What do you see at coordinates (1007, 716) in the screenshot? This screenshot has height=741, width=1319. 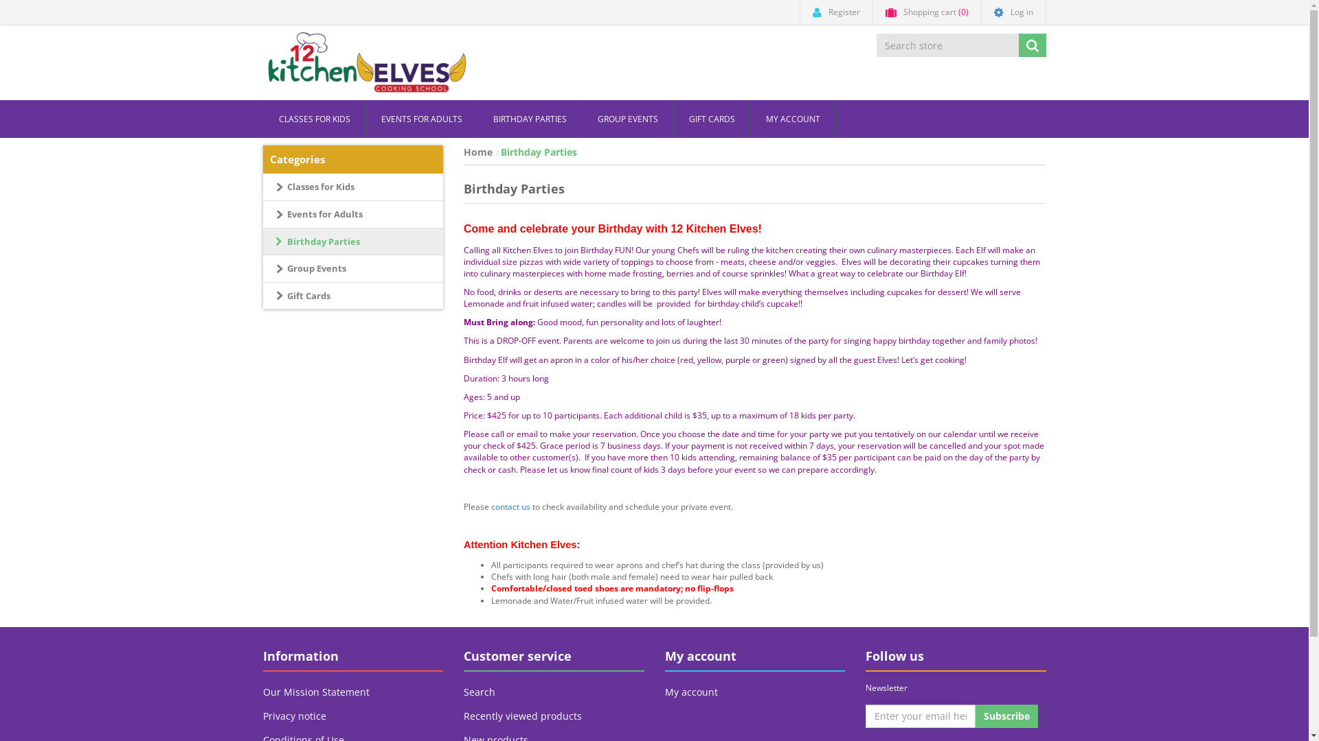 I see `Subscribe` at bounding box center [1007, 716].